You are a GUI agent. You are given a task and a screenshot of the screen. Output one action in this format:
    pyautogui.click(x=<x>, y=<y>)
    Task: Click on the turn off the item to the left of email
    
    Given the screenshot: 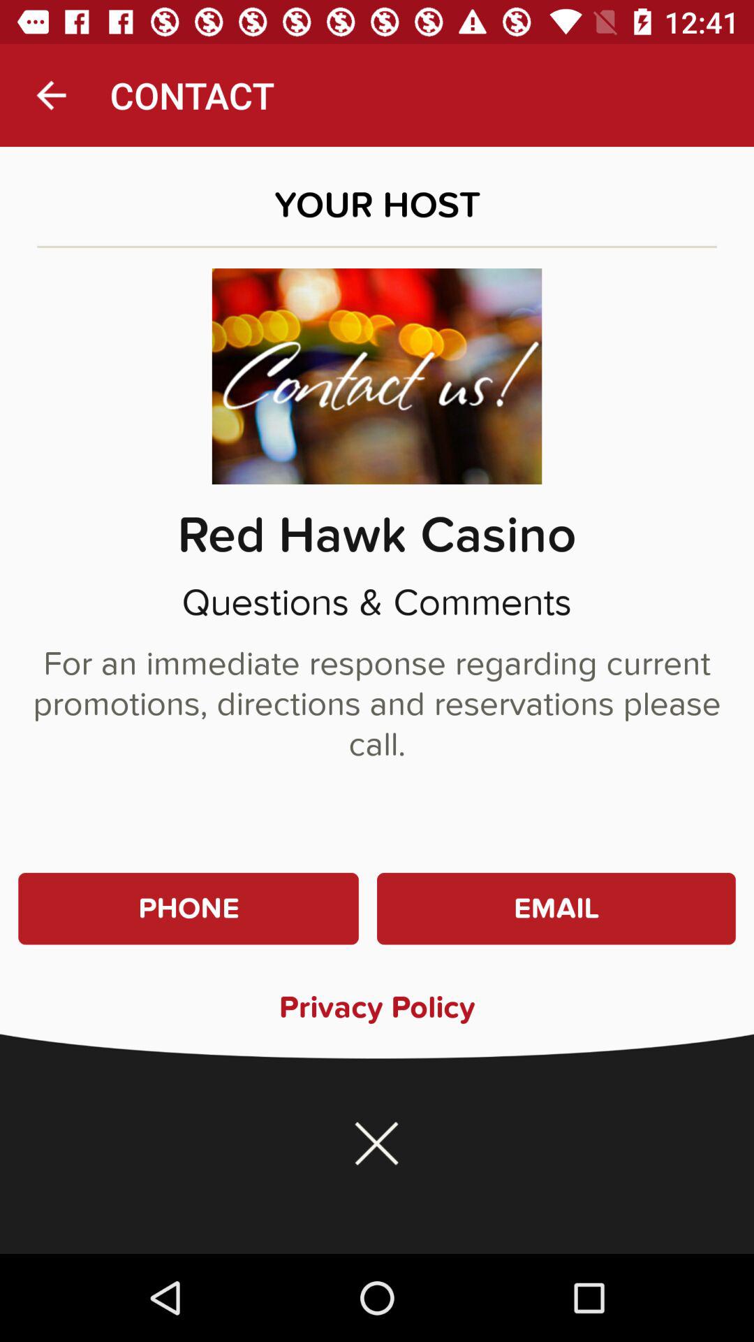 What is the action you would take?
    pyautogui.click(x=188, y=909)
    